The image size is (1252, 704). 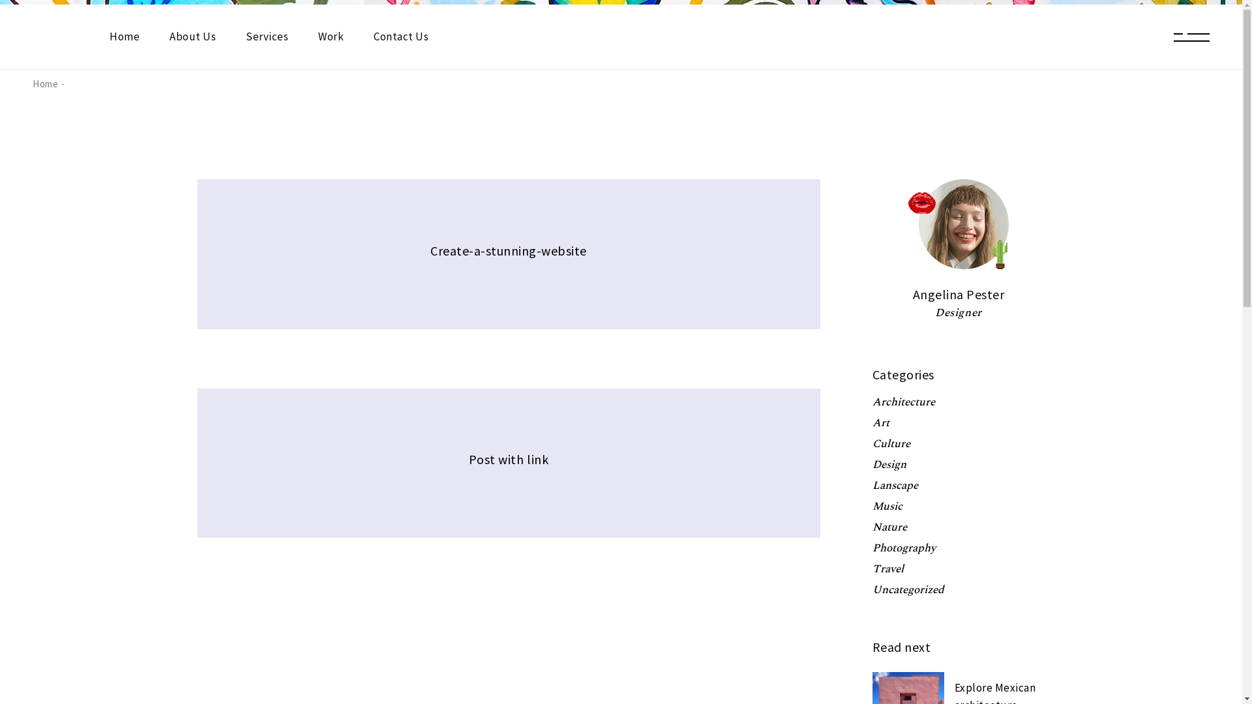 What do you see at coordinates (401, 37) in the screenshot?
I see `Contact Us` at bounding box center [401, 37].